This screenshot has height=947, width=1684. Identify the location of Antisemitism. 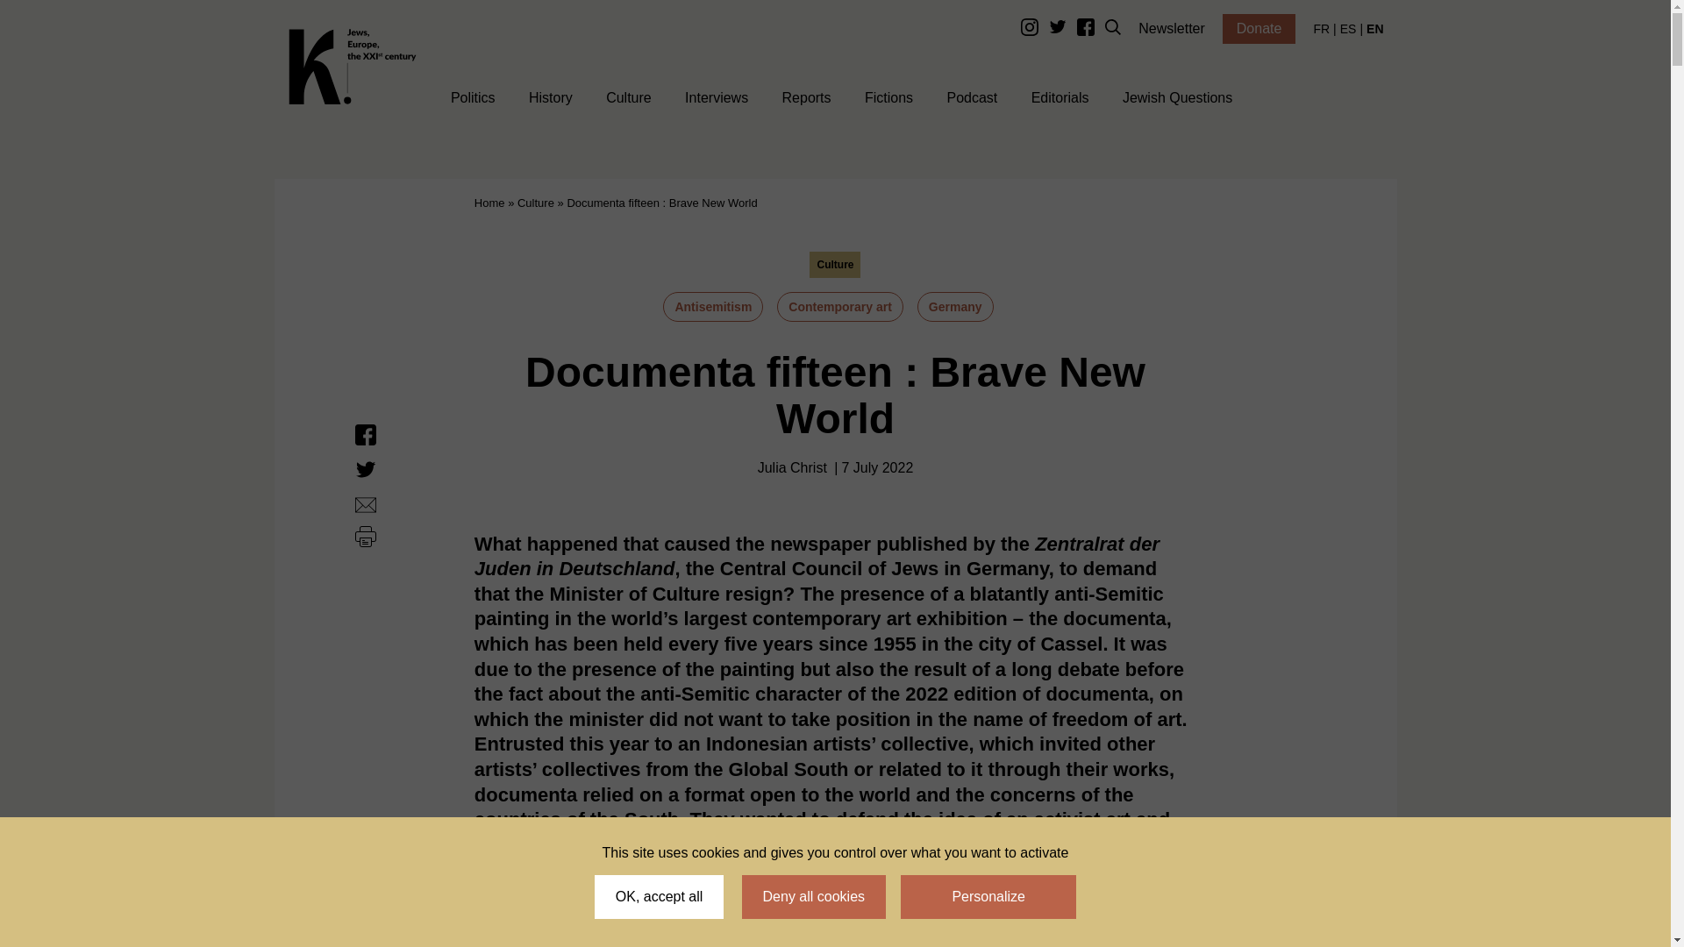
(712, 307).